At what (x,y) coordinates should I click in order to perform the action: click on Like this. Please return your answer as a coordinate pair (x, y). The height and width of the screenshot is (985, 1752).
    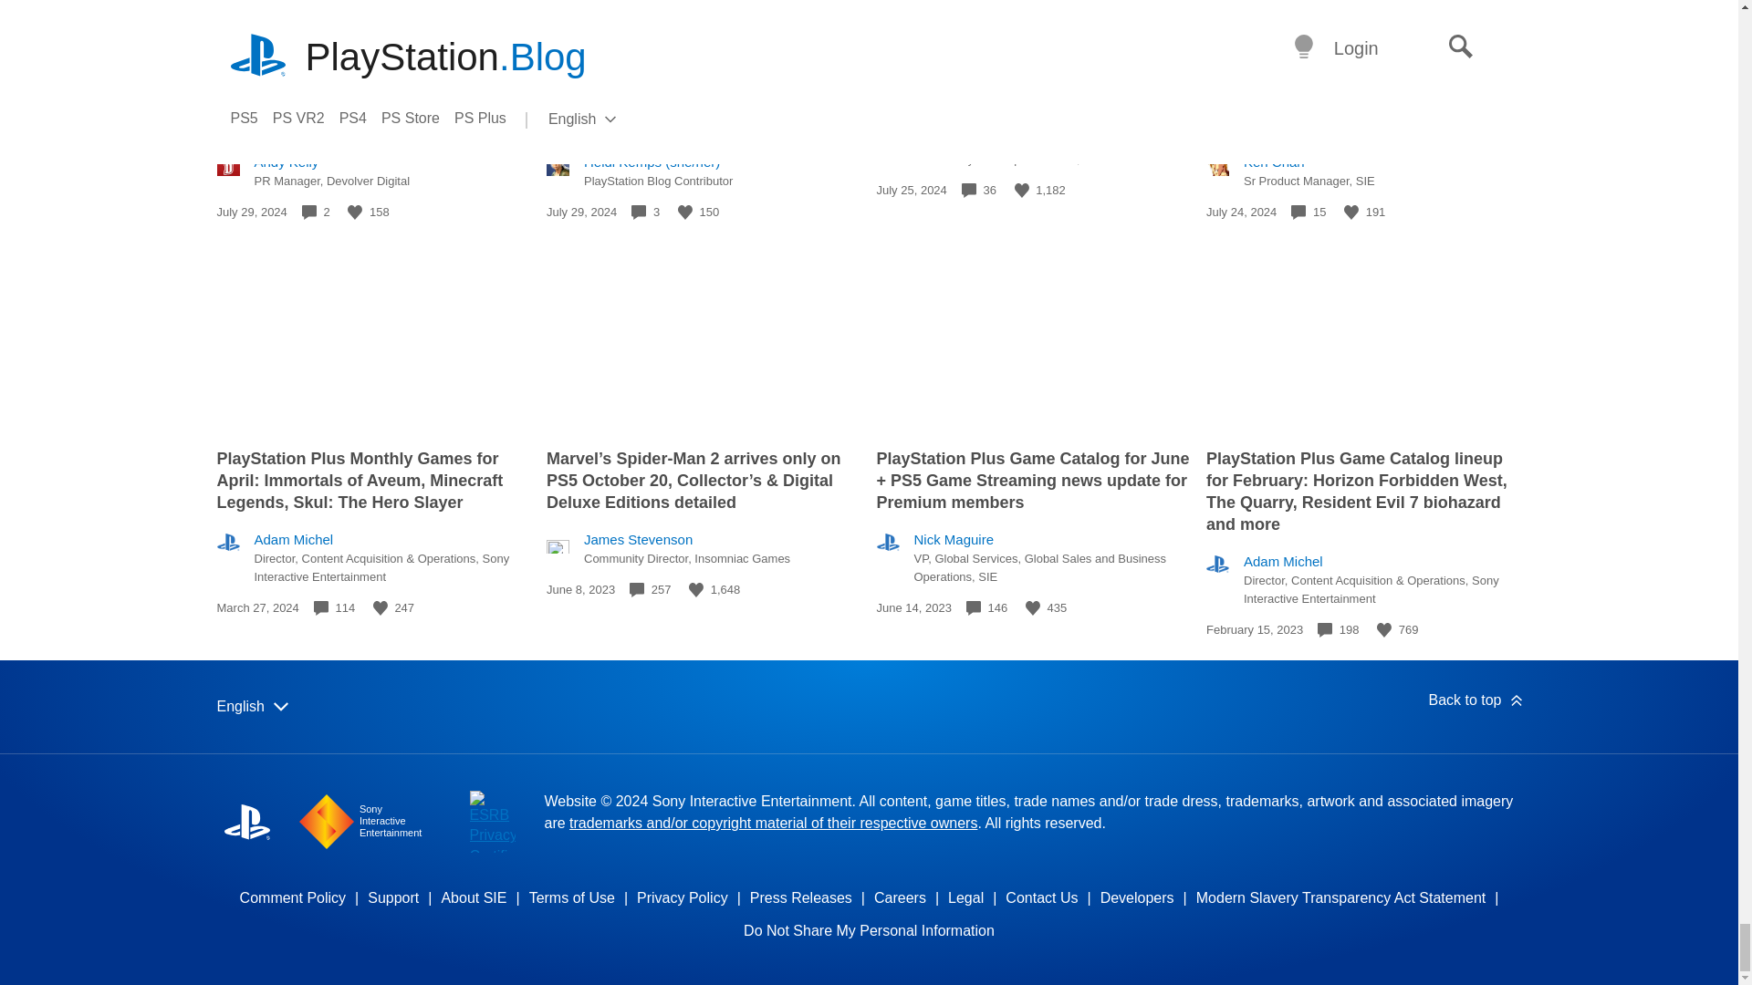
    Looking at the image, I should click on (1022, 190).